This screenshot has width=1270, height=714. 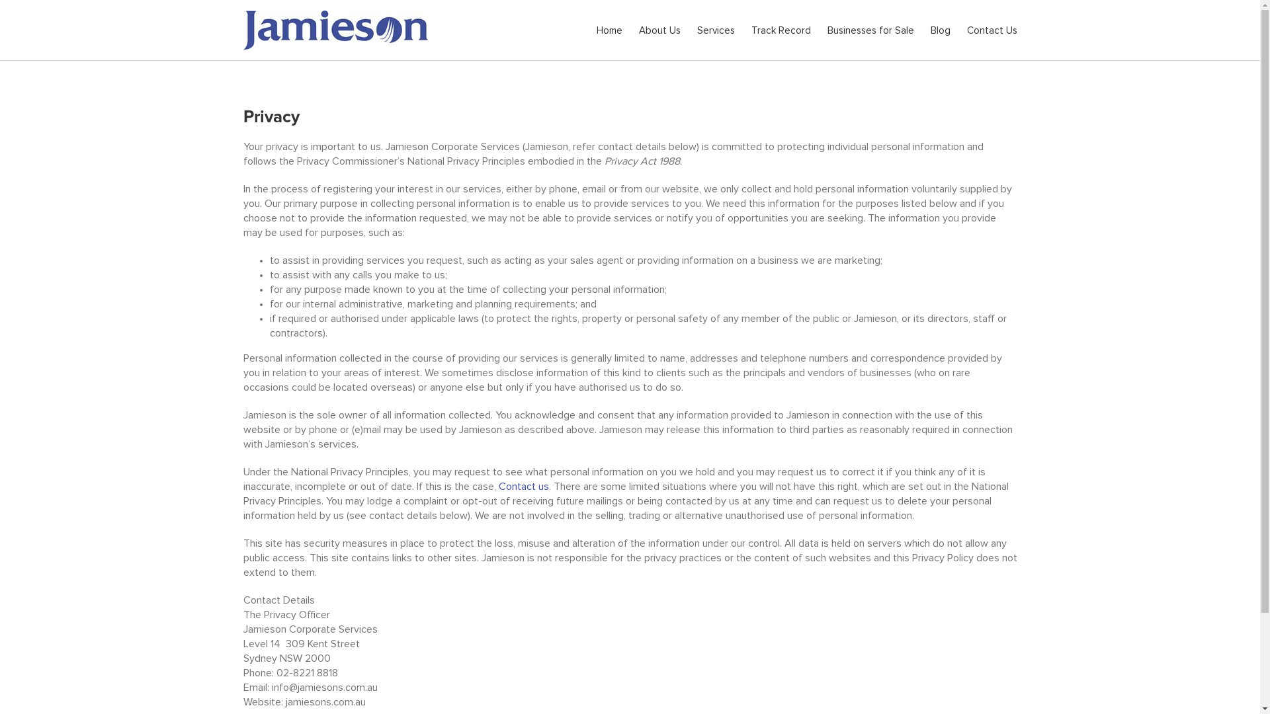 What do you see at coordinates (992, 30) in the screenshot?
I see `Contact Us` at bounding box center [992, 30].